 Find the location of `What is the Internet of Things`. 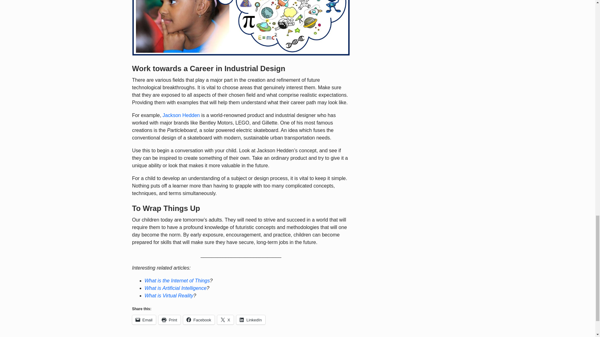

What is the Internet of Things is located at coordinates (177, 281).